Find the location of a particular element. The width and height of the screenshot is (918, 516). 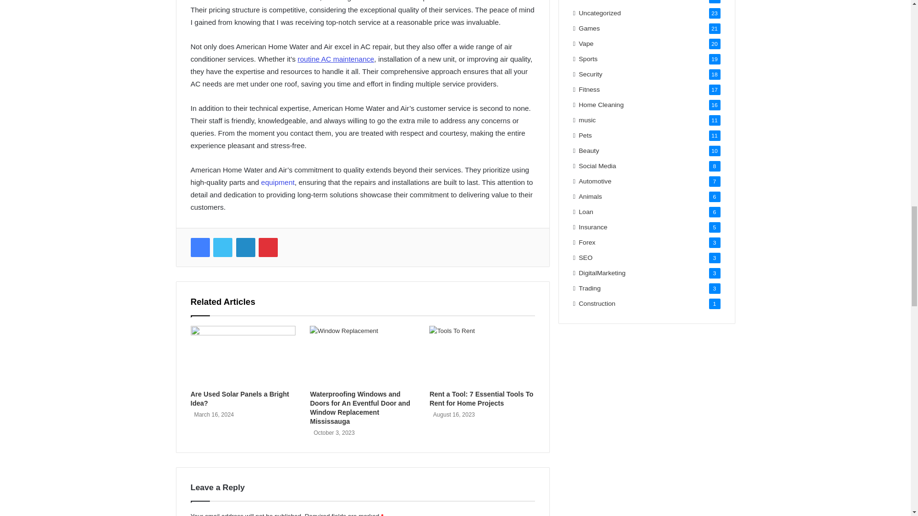

Rent a Tool: 7 Essential Tools To Rent for Home Projects is located at coordinates (481, 398).